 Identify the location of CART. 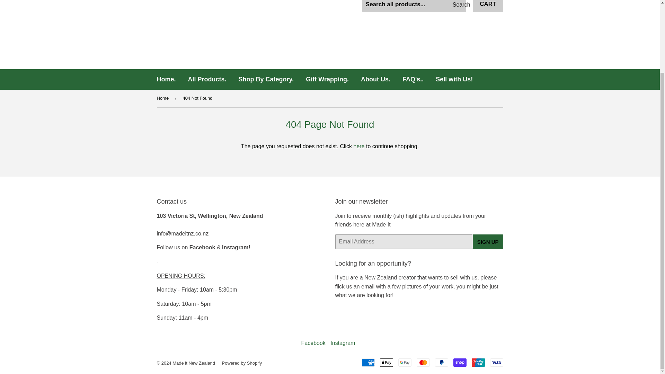
(488, 6).